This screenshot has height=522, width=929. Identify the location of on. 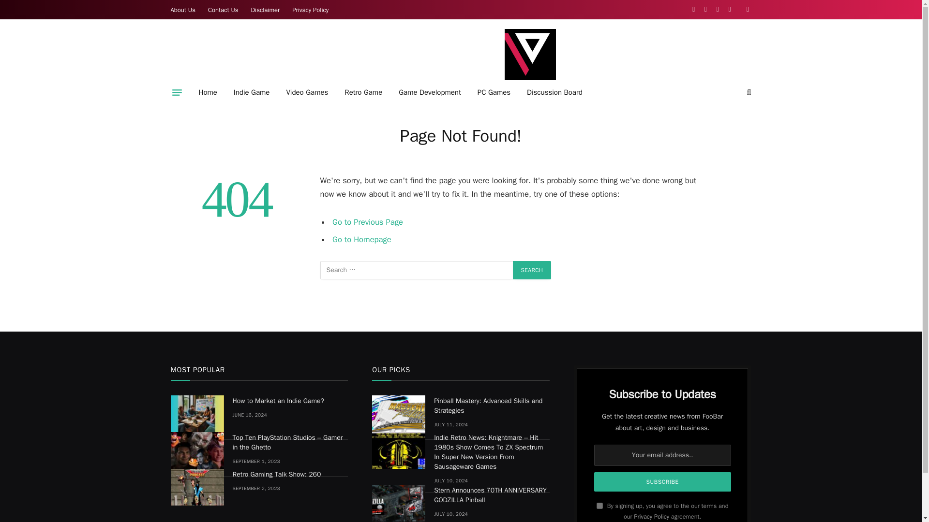
(599, 506).